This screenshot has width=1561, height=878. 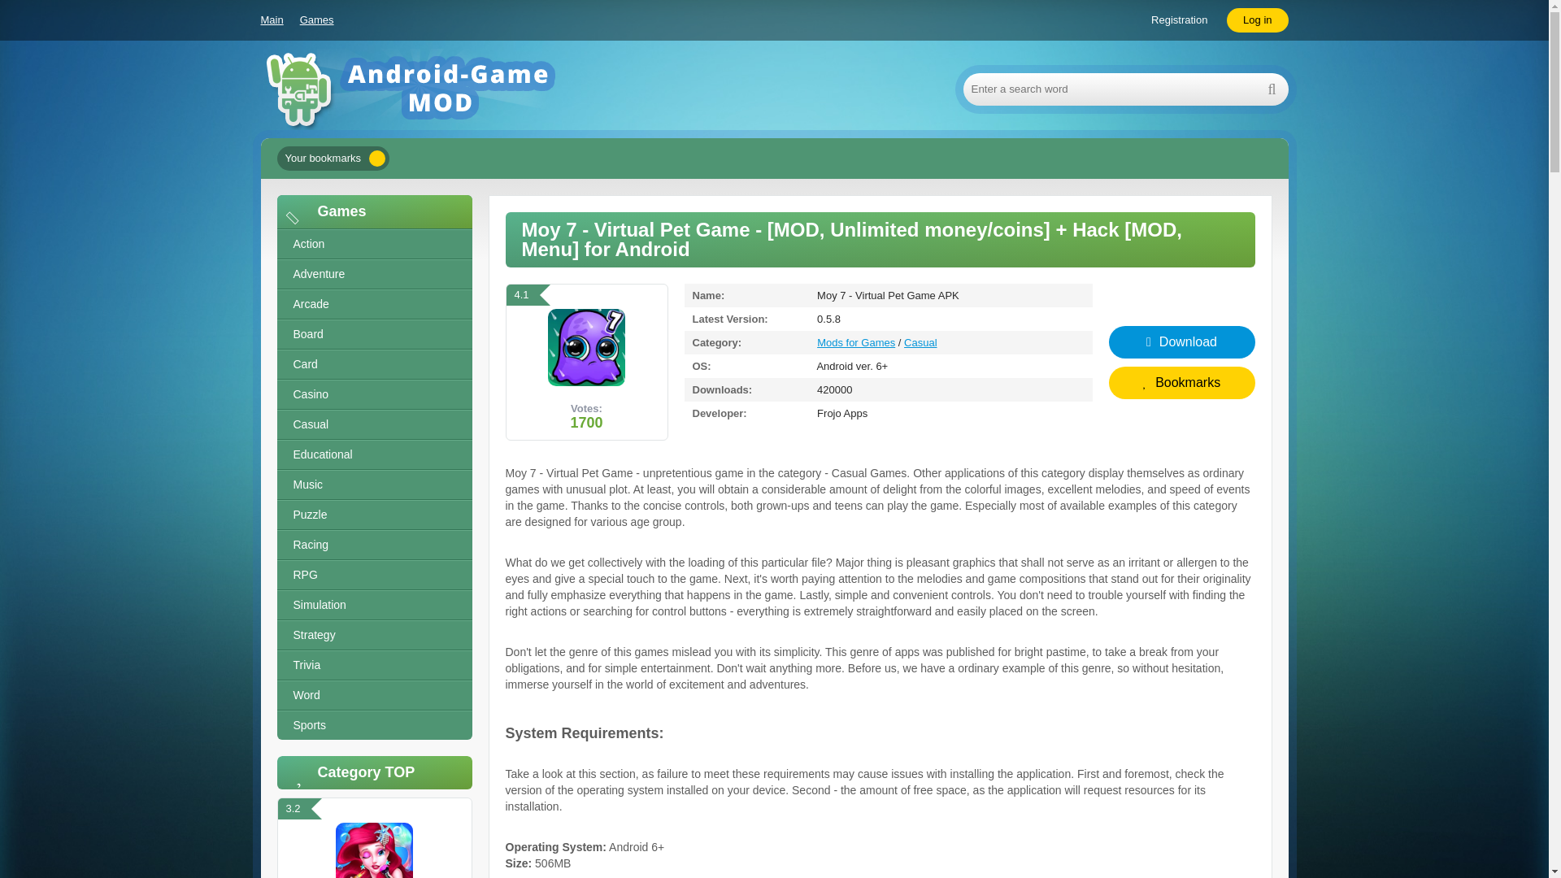 I want to click on Bookmarks, so click(x=1181, y=382).